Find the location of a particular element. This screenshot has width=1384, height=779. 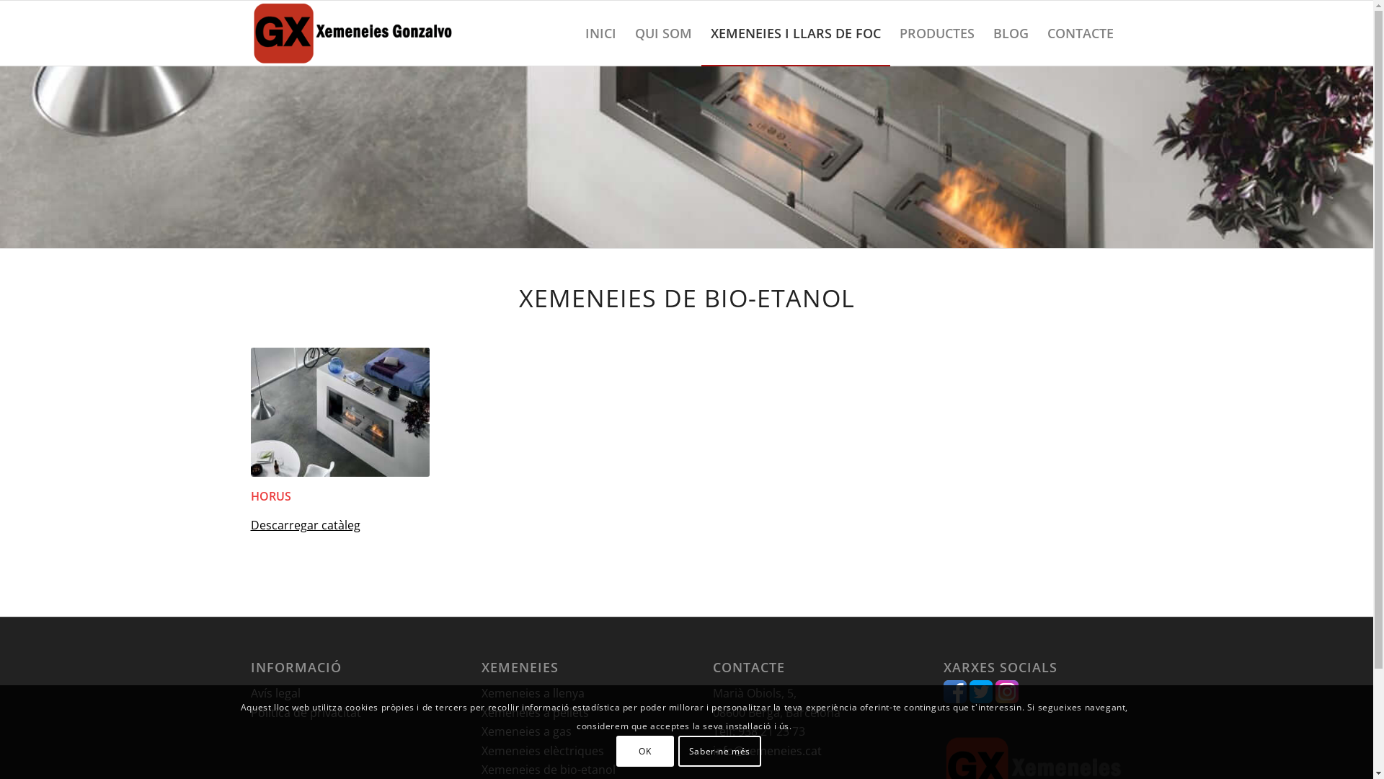

Catalogo_bioetanol_2014_HORUS is located at coordinates (340, 413).